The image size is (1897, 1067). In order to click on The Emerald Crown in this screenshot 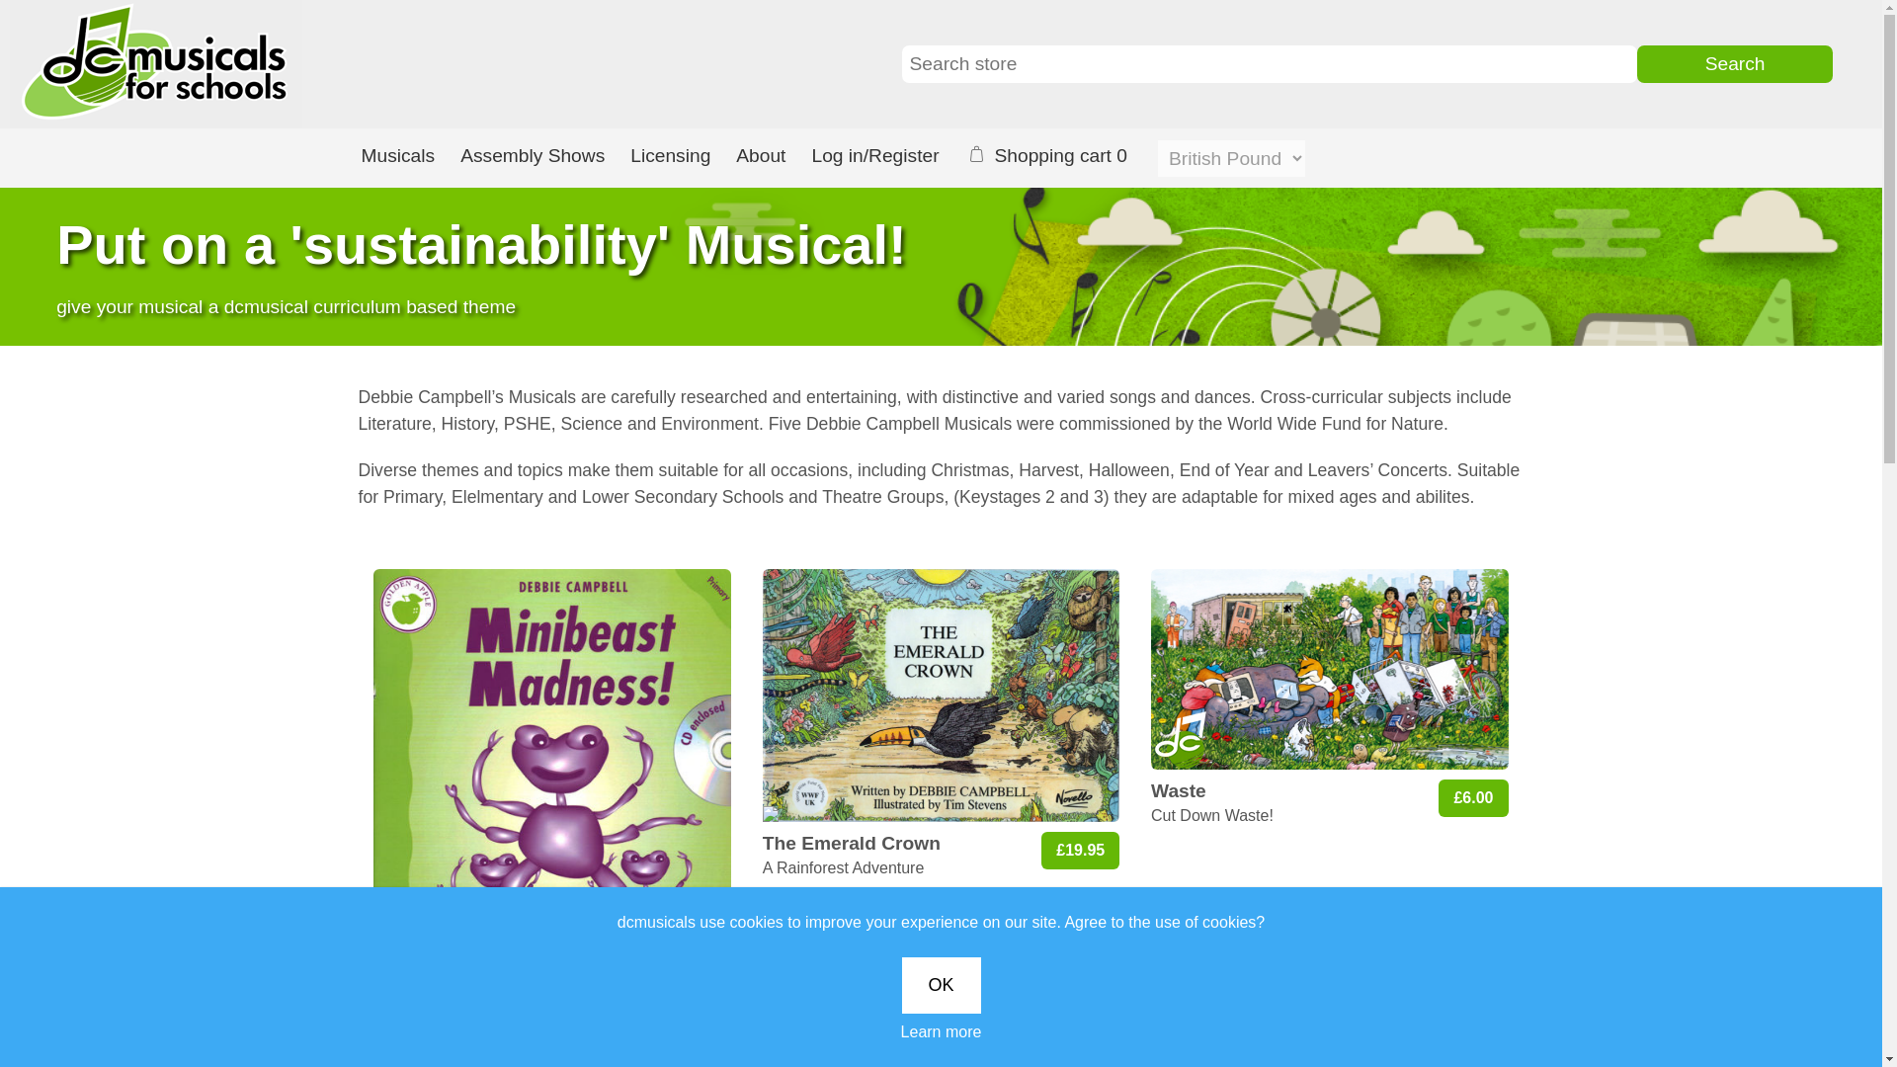, I will do `click(941, 694)`.